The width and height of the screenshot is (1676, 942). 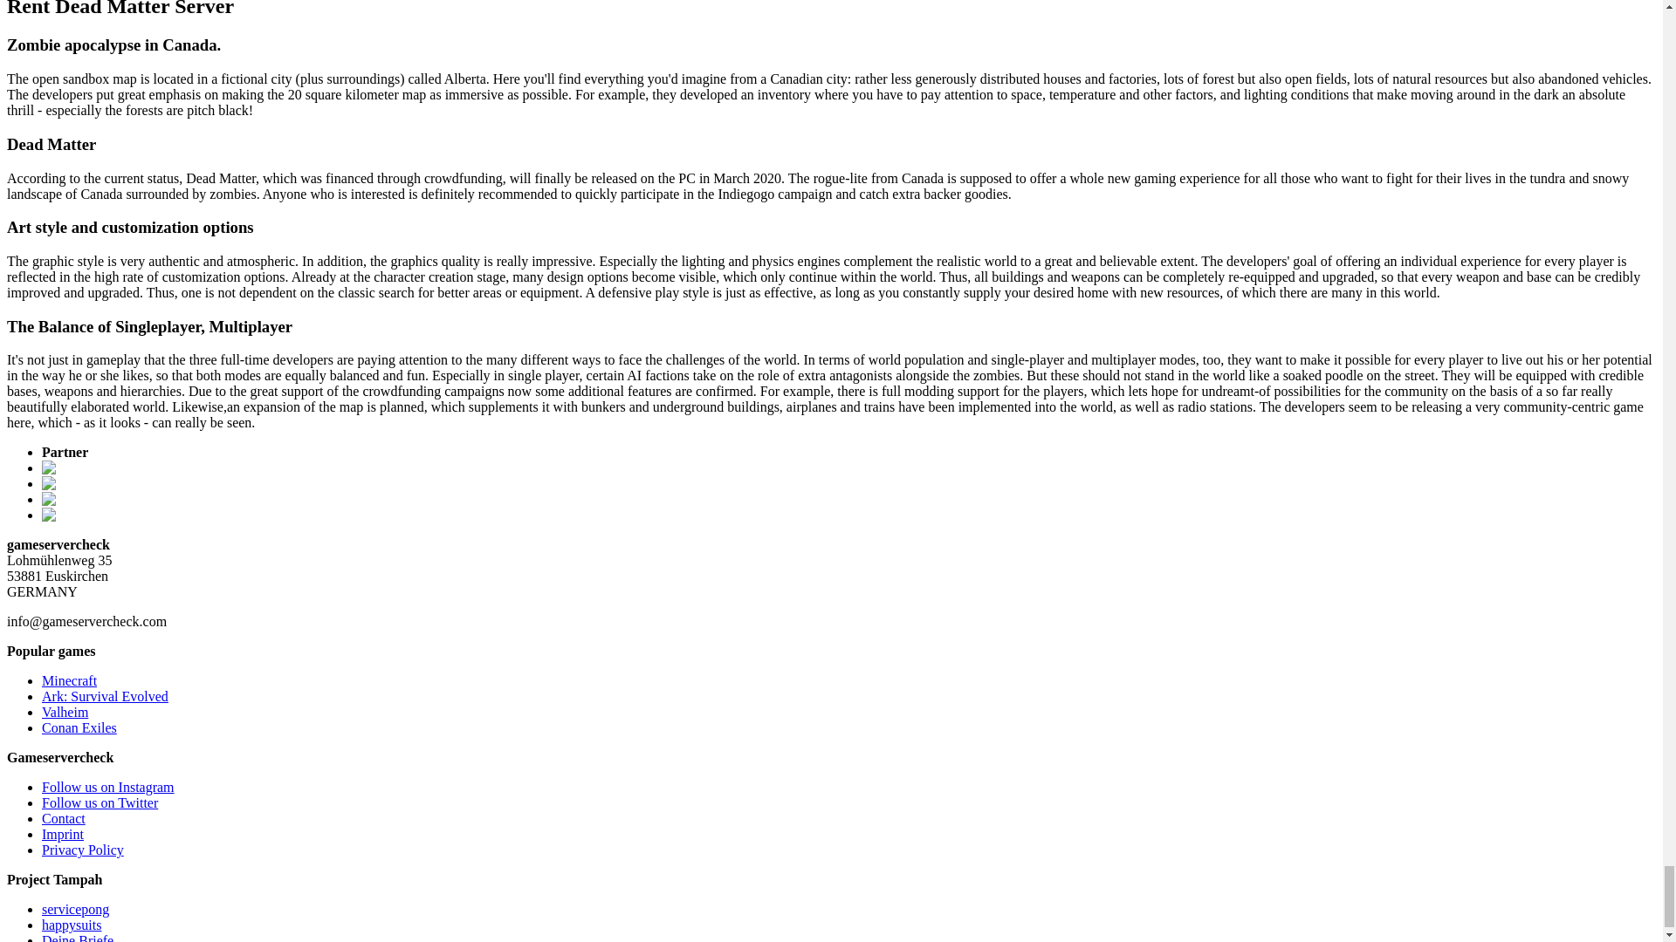 What do you see at coordinates (100, 802) in the screenshot?
I see `Follow us on Twitter` at bounding box center [100, 802].